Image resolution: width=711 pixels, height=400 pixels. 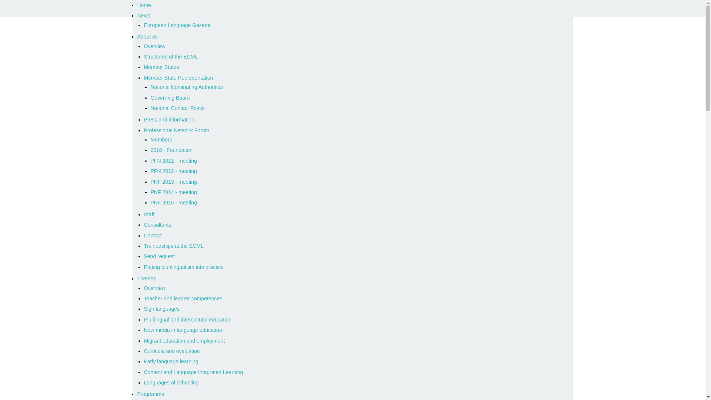 I want to click on Home, so click(x=355, y=5).